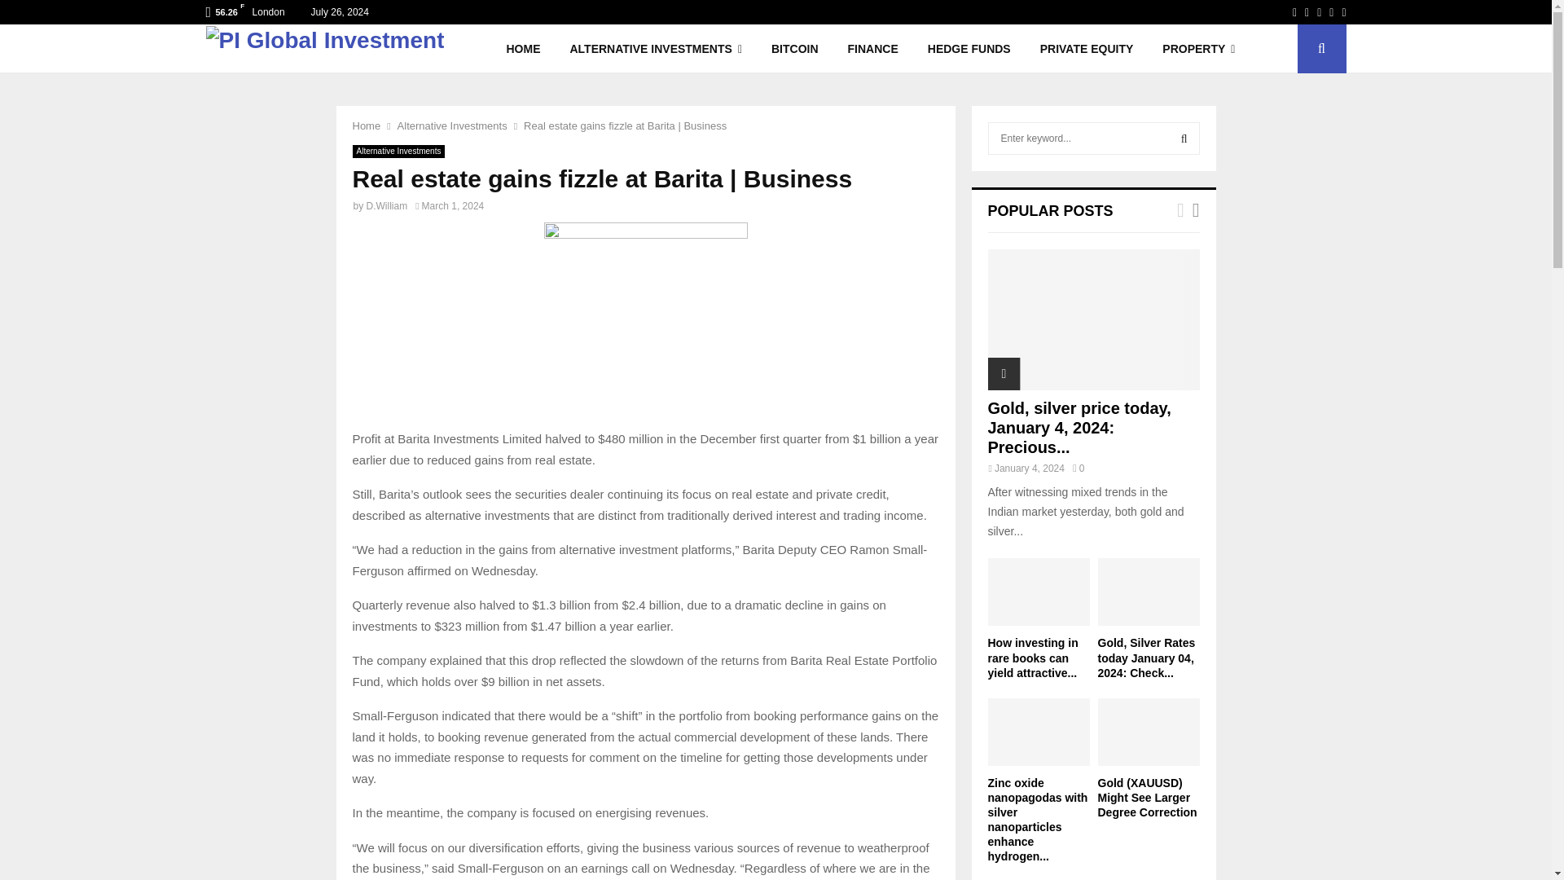 This screenshot has width=1564, height=880. Describe the element at coordinates (366, 125) in the screenshot. I see `Home` at that location.